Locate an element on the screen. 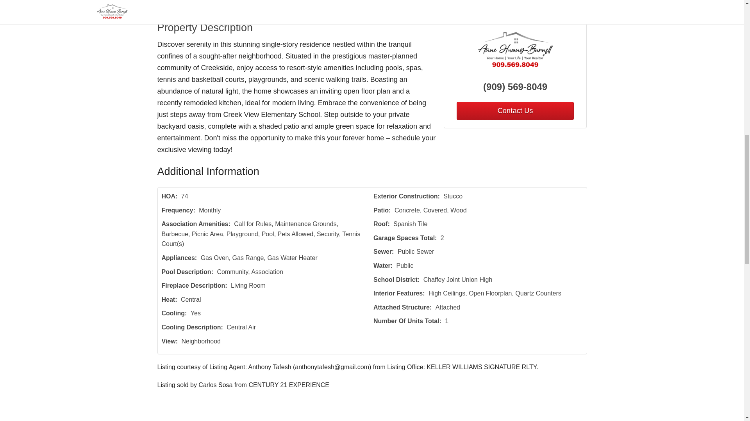  View on Map is located at coordinates (261, 5).